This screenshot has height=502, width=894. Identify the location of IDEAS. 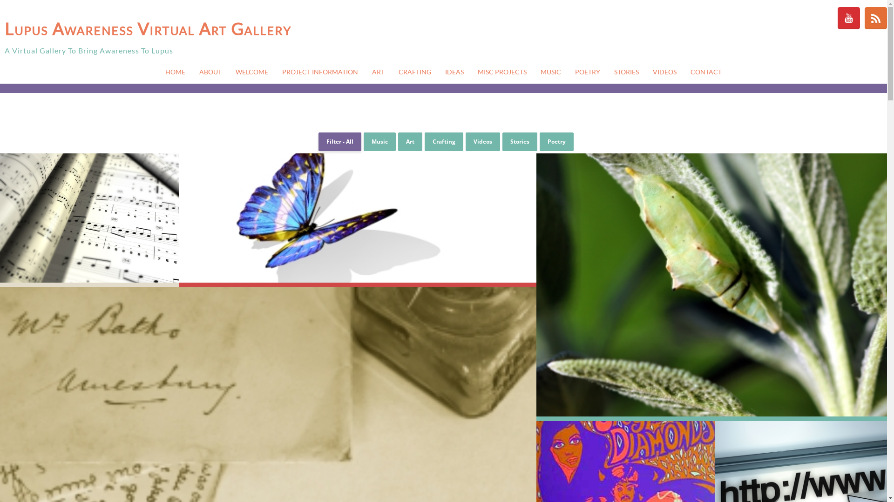
(454, 72).